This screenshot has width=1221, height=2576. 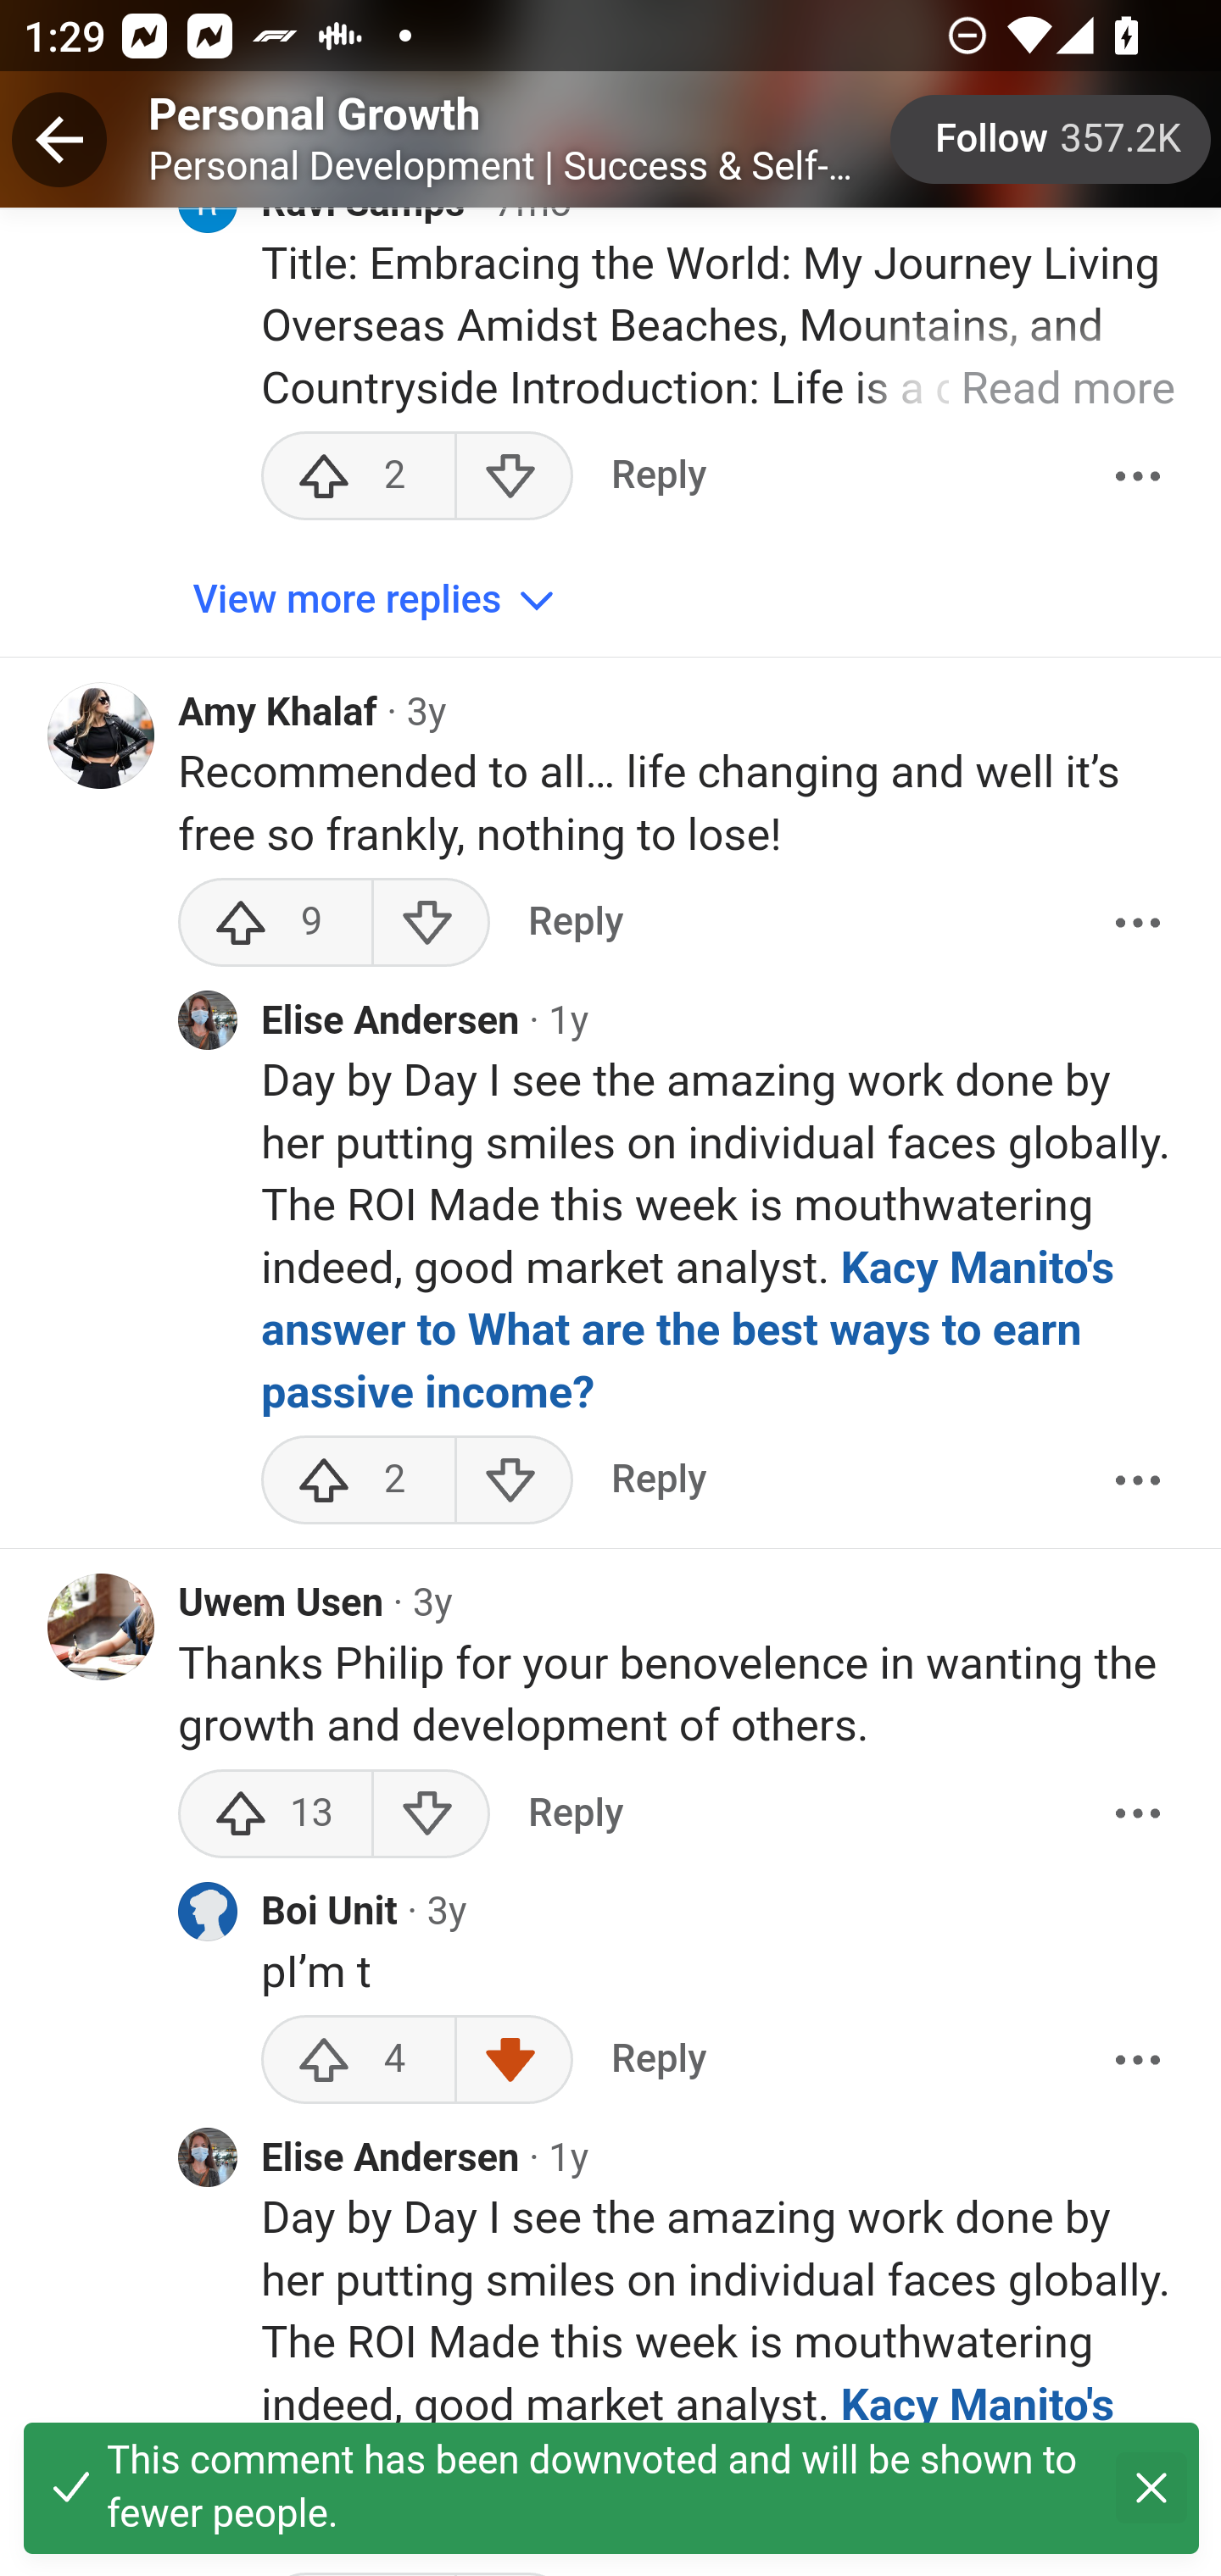 What do you see at coordinates (278, 714) in the screenshot?
I see `Amy Khalaf` at bounding box center [278, 714].